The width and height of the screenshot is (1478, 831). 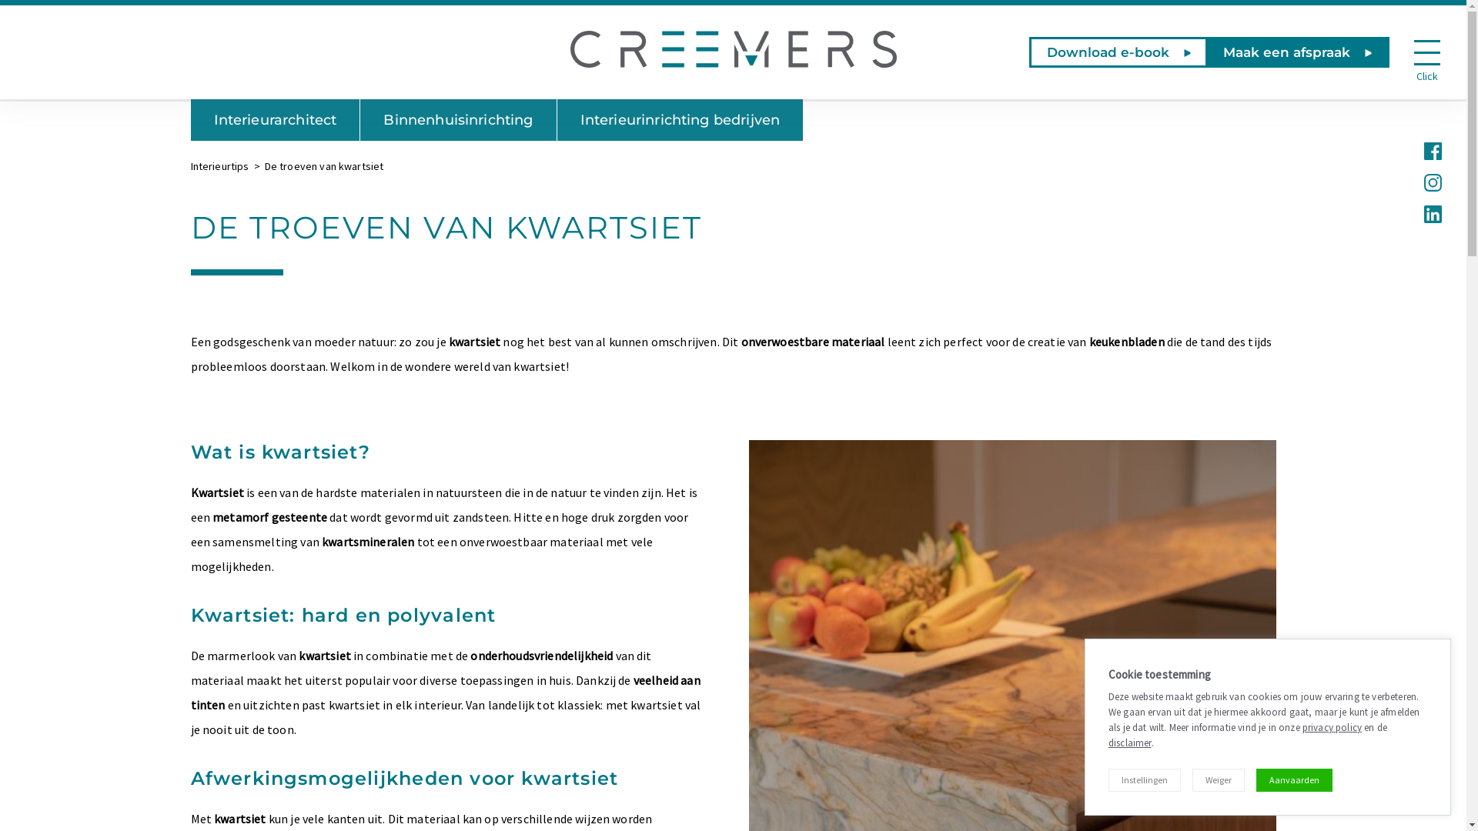 What do you see at coordinates (1145, 780) in the screenshot?
I see `Instellingen` at bounding box center [1145, 780].